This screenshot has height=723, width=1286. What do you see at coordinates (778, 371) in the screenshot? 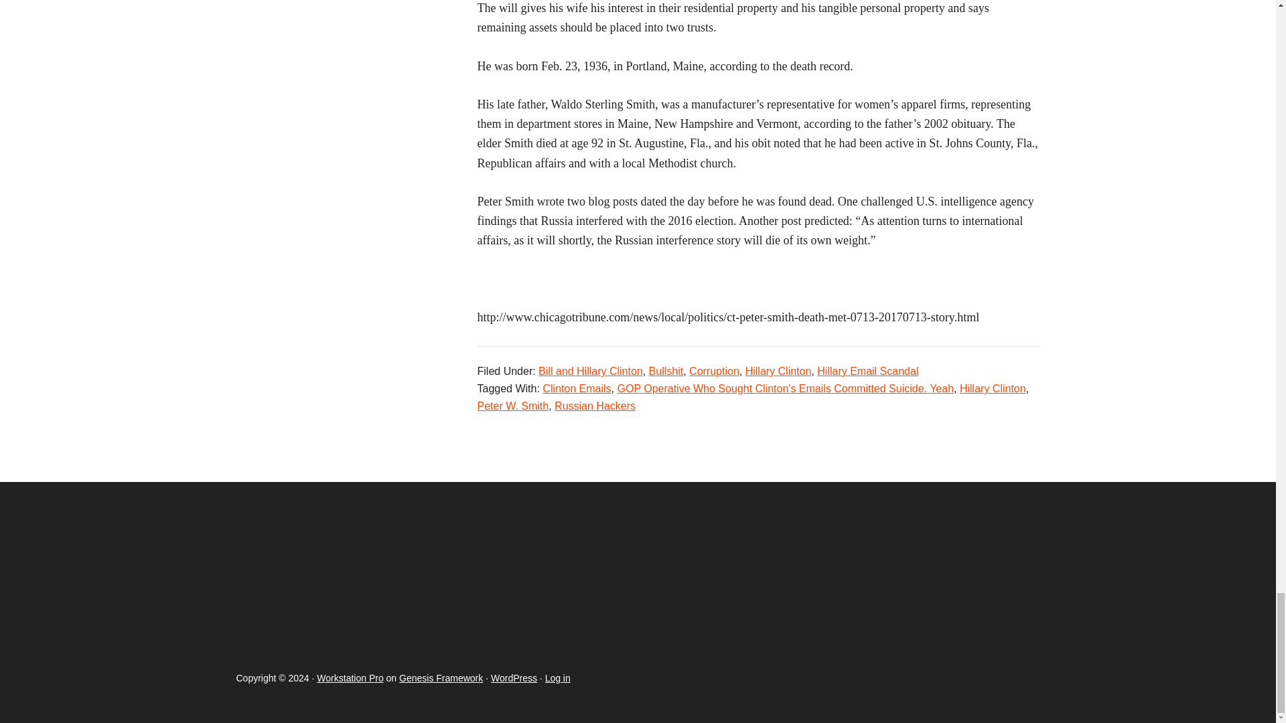
I see `Hillary Clinton` at bounding box center [778, 371].